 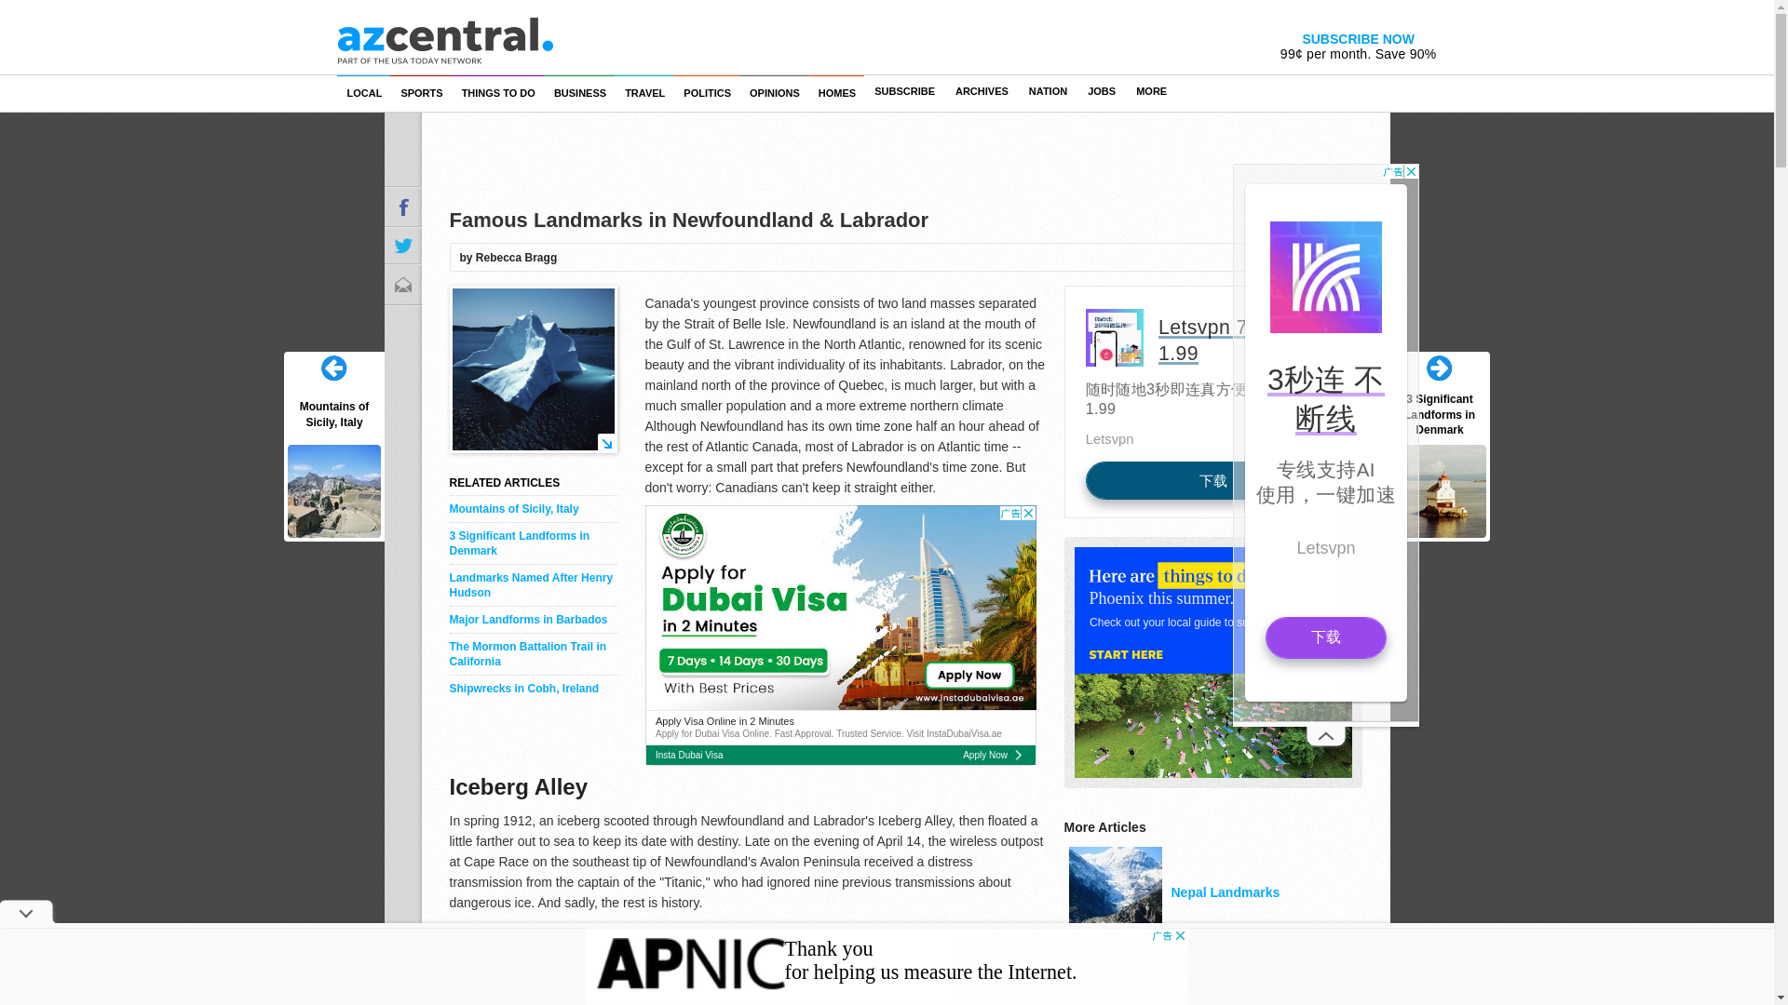 What do you see at coordinates (644, 92) in the screenshot?
I see `TRAVEL` at bounding box center [644, 92].